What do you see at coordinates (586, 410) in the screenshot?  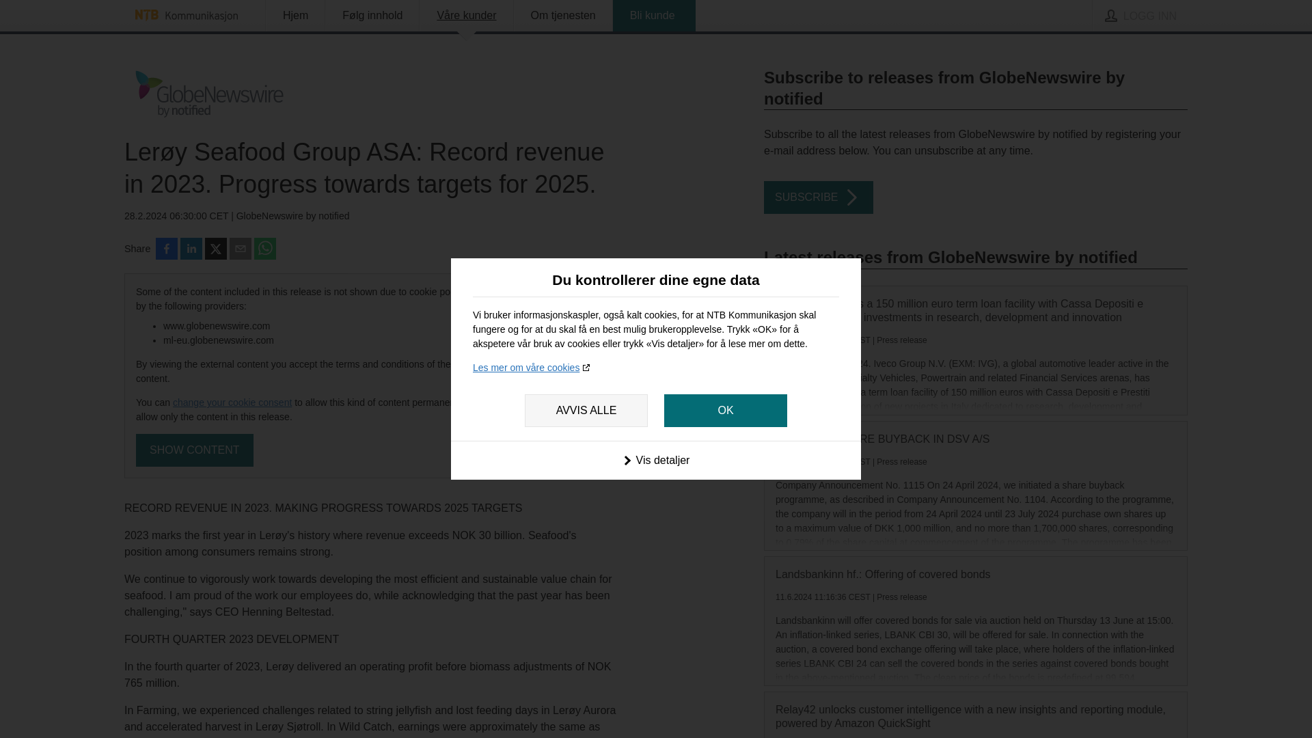 I see `AVVIS ALLE` at bounding box center [586, 410].